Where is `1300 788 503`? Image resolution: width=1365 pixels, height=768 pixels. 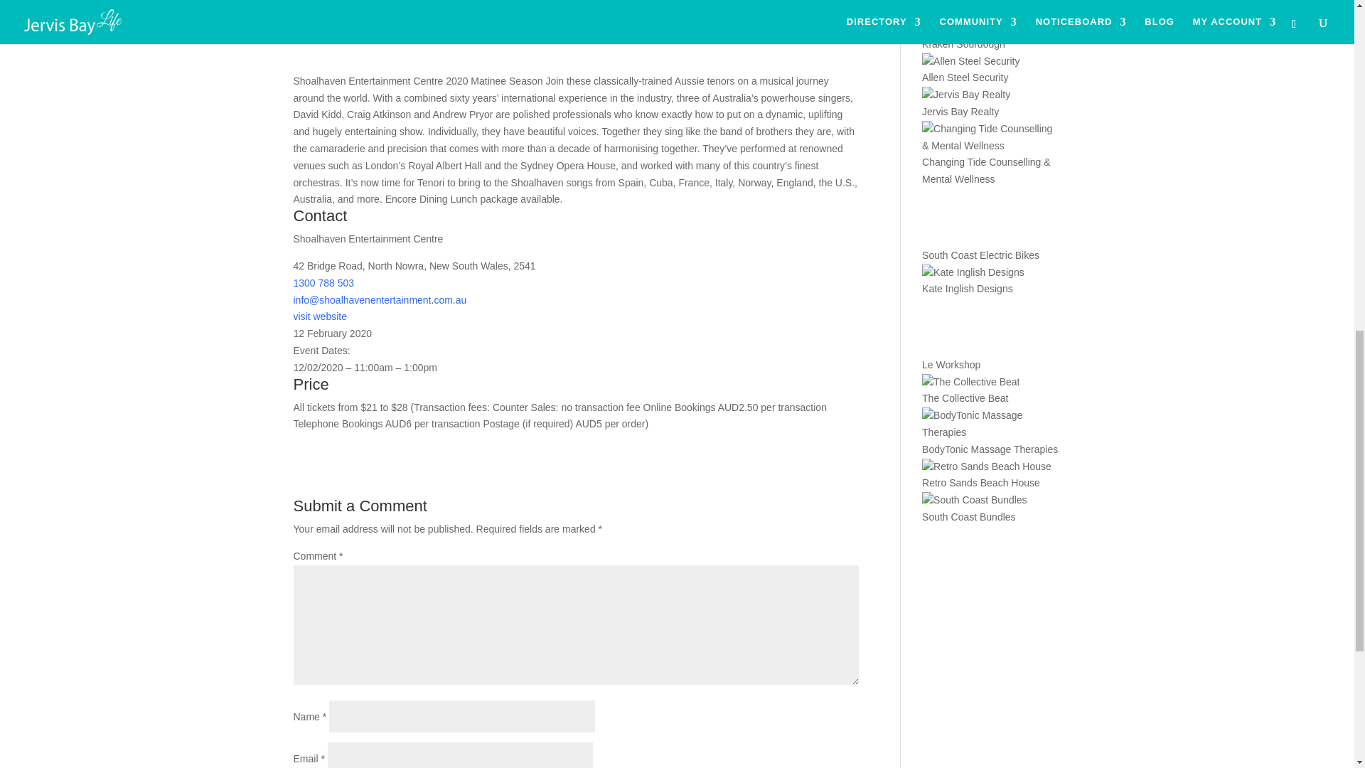
1300 788 503 is located at coordinates (323, 283).